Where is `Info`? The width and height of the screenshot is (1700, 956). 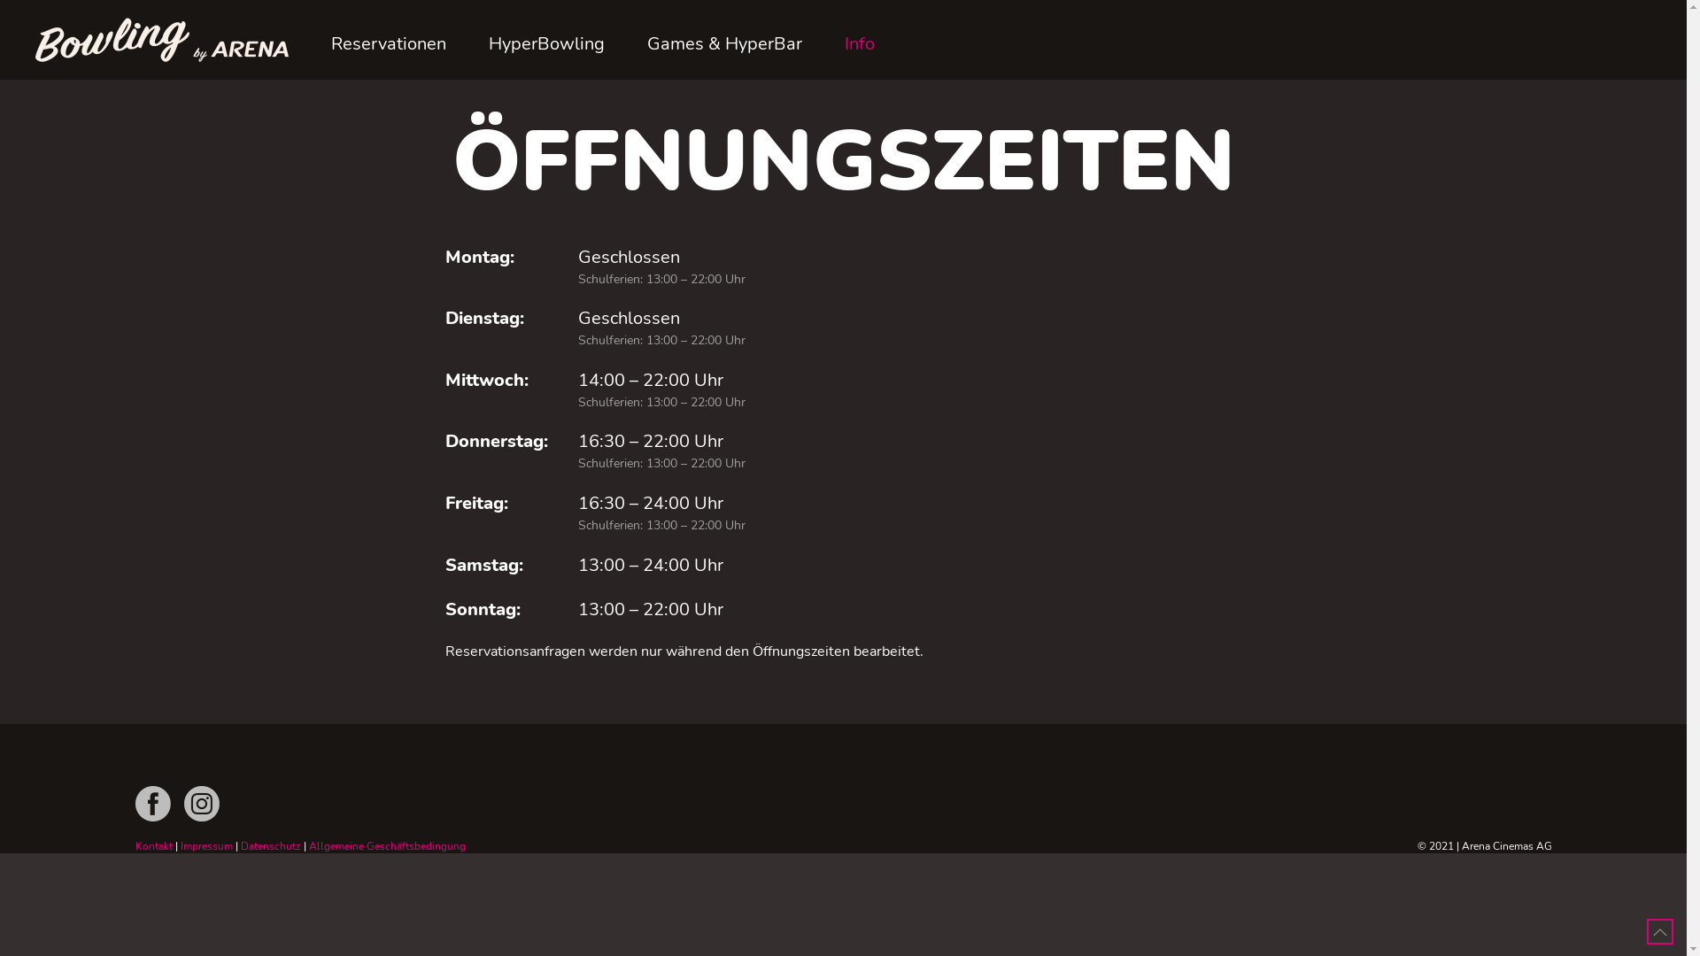 Info is located at coordinates (859, 44).